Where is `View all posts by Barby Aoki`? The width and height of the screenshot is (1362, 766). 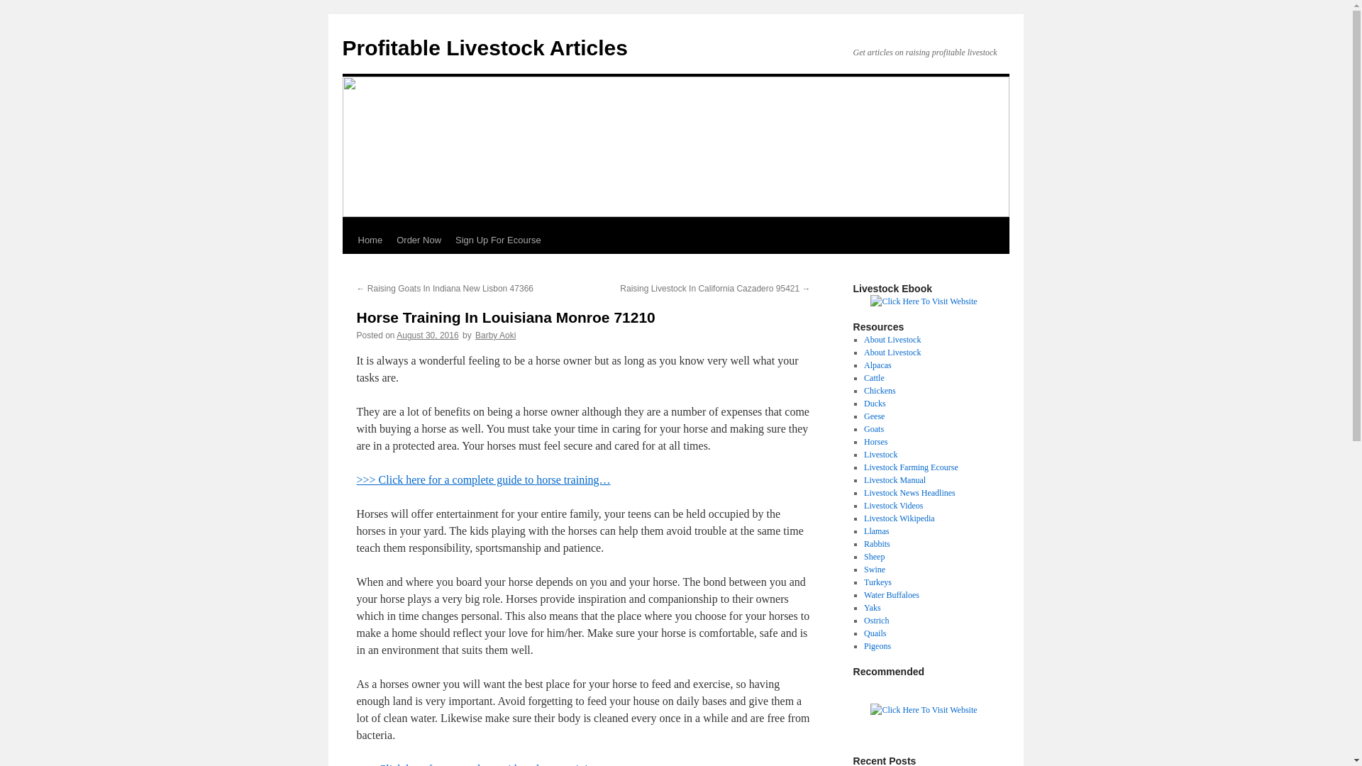 View all posts by Barby Aoki is located at coordinates (495, 335).